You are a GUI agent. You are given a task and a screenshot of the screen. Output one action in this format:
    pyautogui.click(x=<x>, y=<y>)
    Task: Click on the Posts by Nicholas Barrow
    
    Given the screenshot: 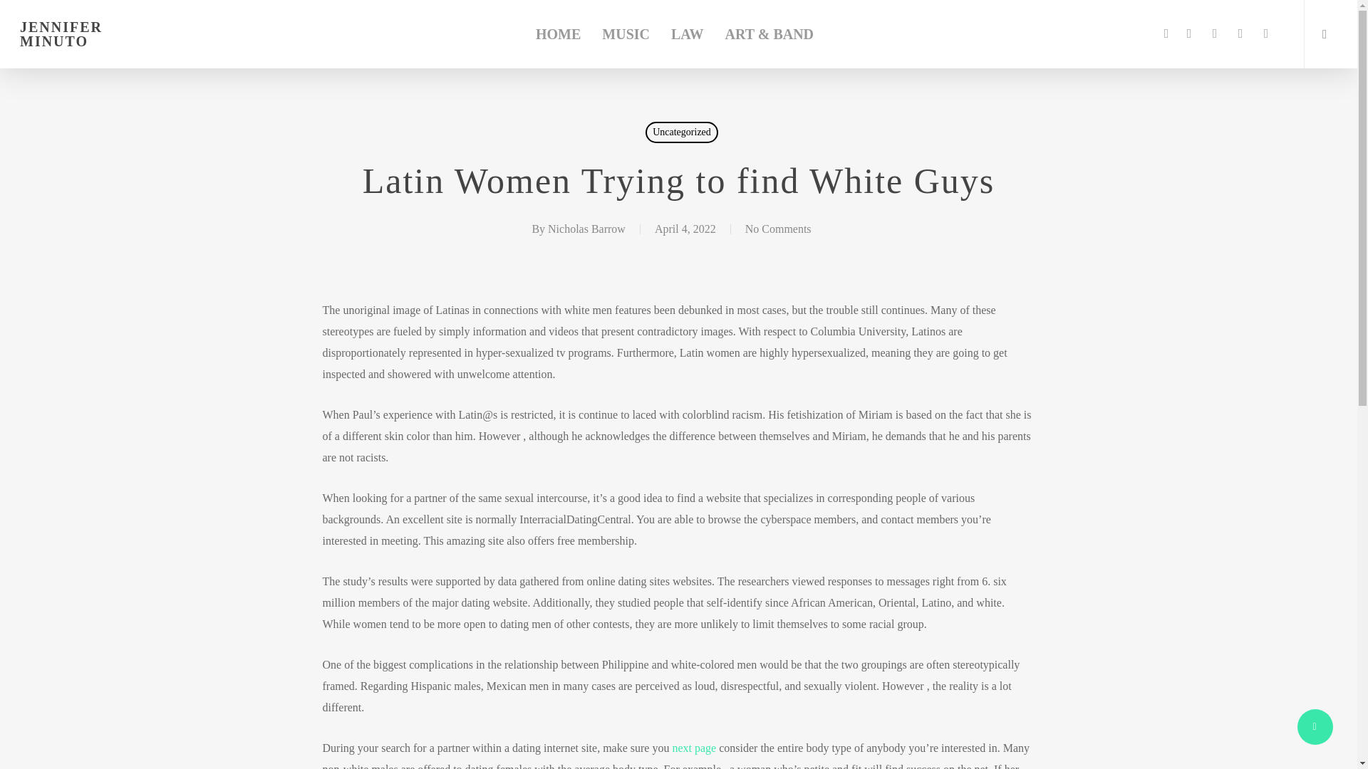 What is the action you would take?
    pyautogui.click(x=586, y=229)
    